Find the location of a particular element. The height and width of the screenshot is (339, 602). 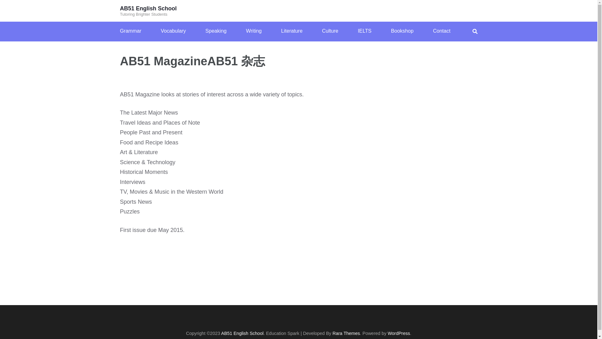

Vocabulary is located at coordinates (173, 31).